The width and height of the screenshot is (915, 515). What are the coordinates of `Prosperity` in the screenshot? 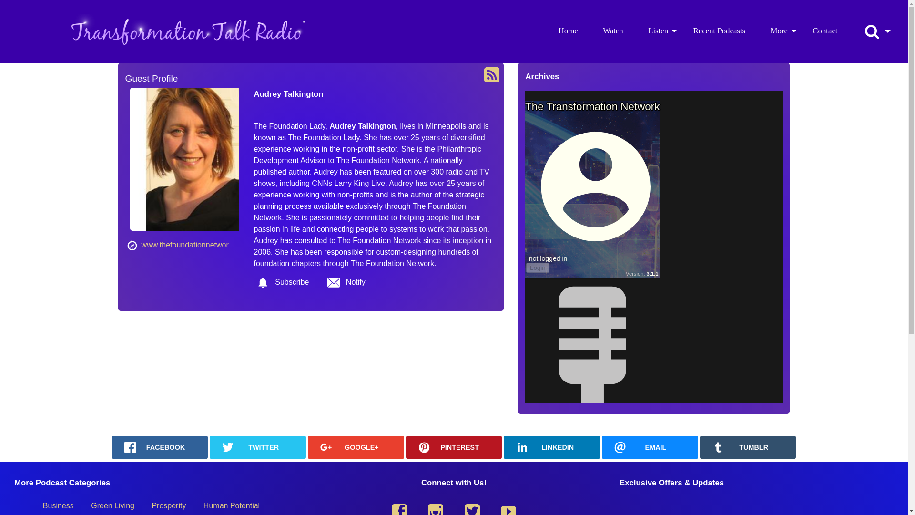 It's located at (168, 506).